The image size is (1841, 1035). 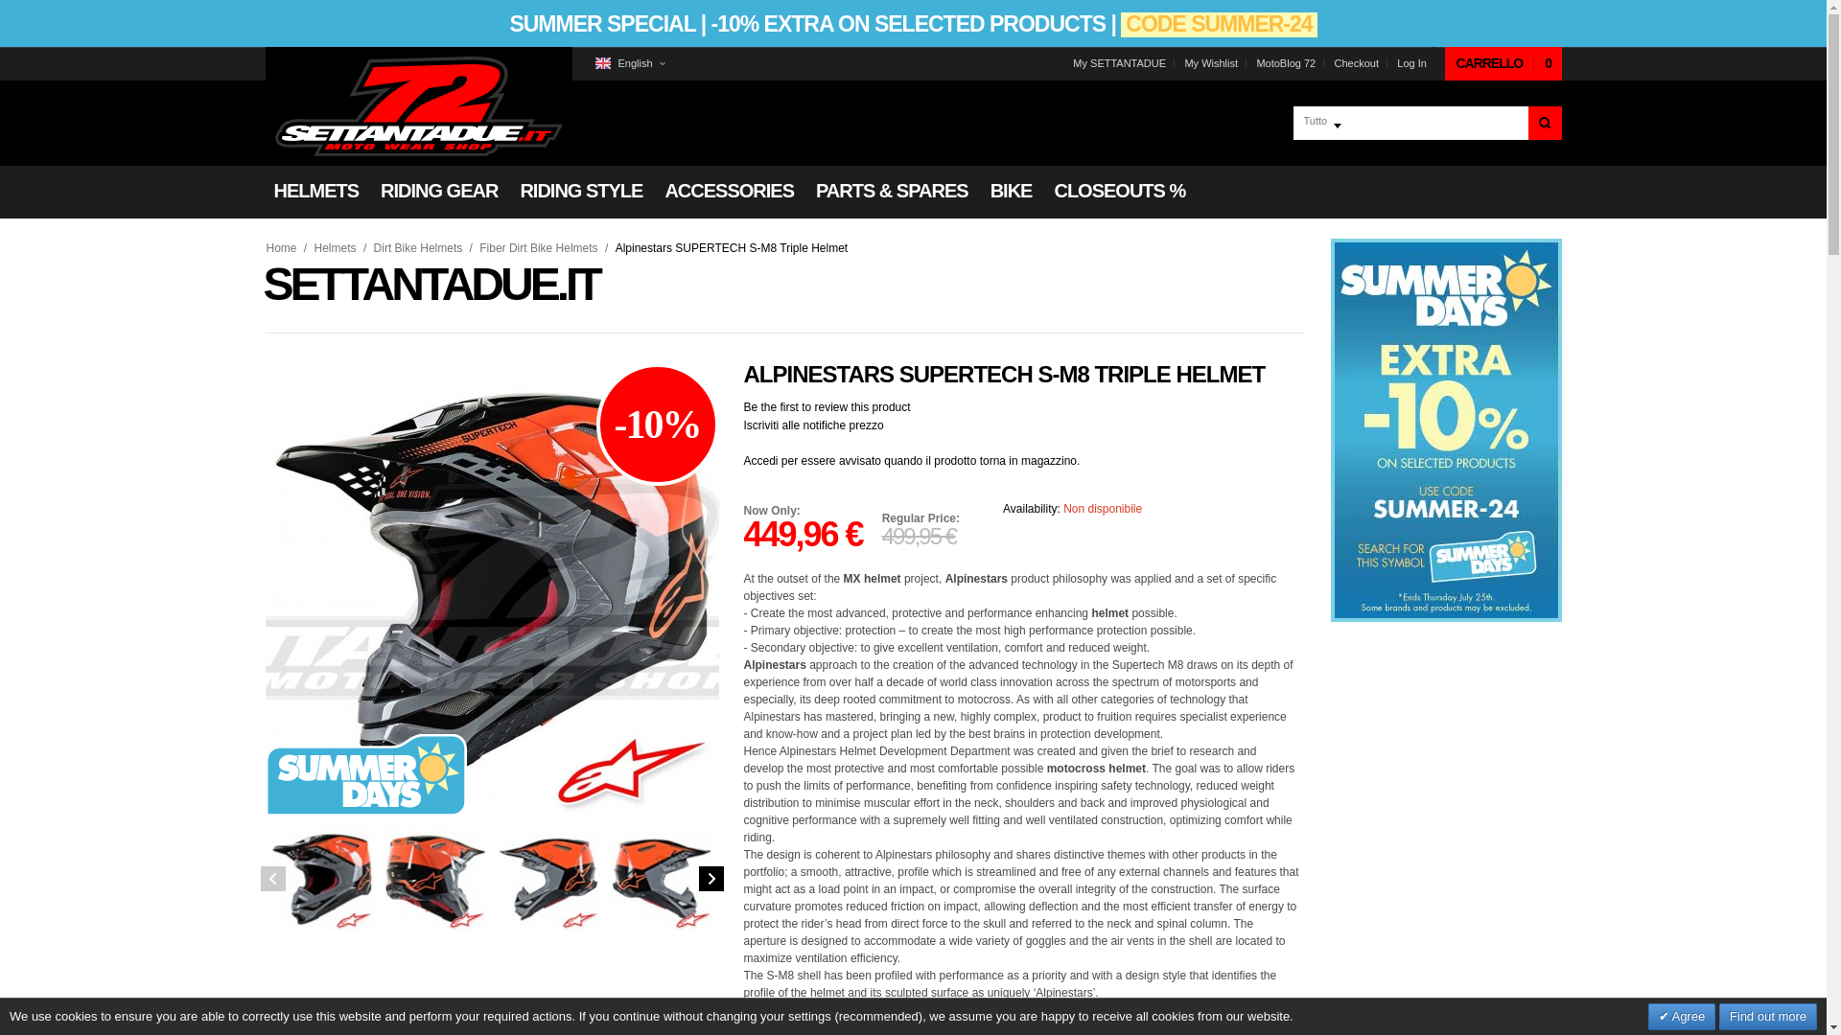 I want to click on HELMETS, so click(x=315, y=191).